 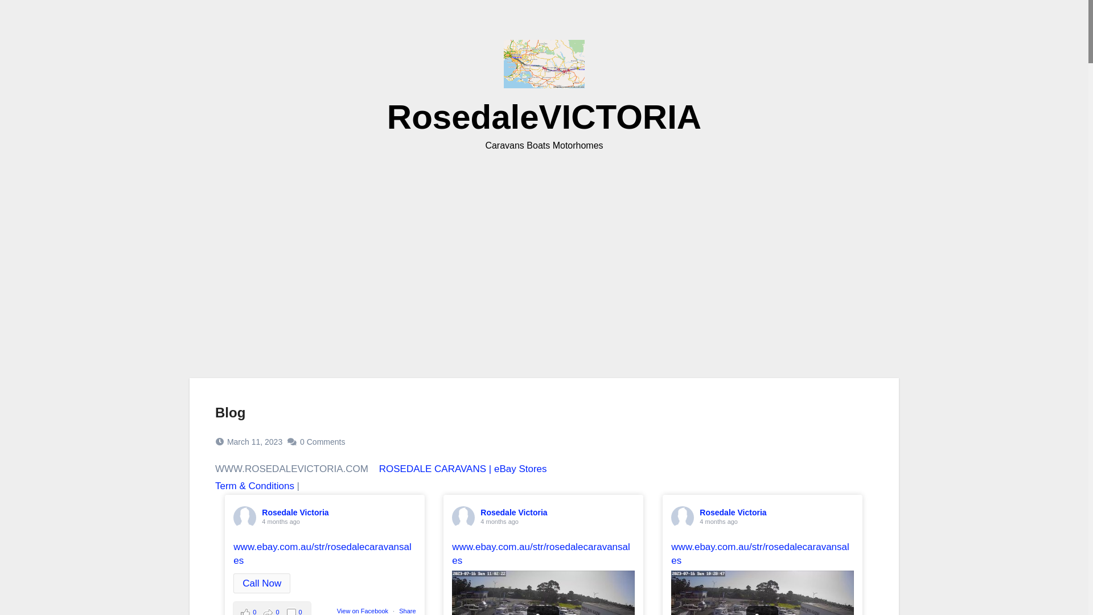 I want to click on Blog, so click(x=230, y=412).